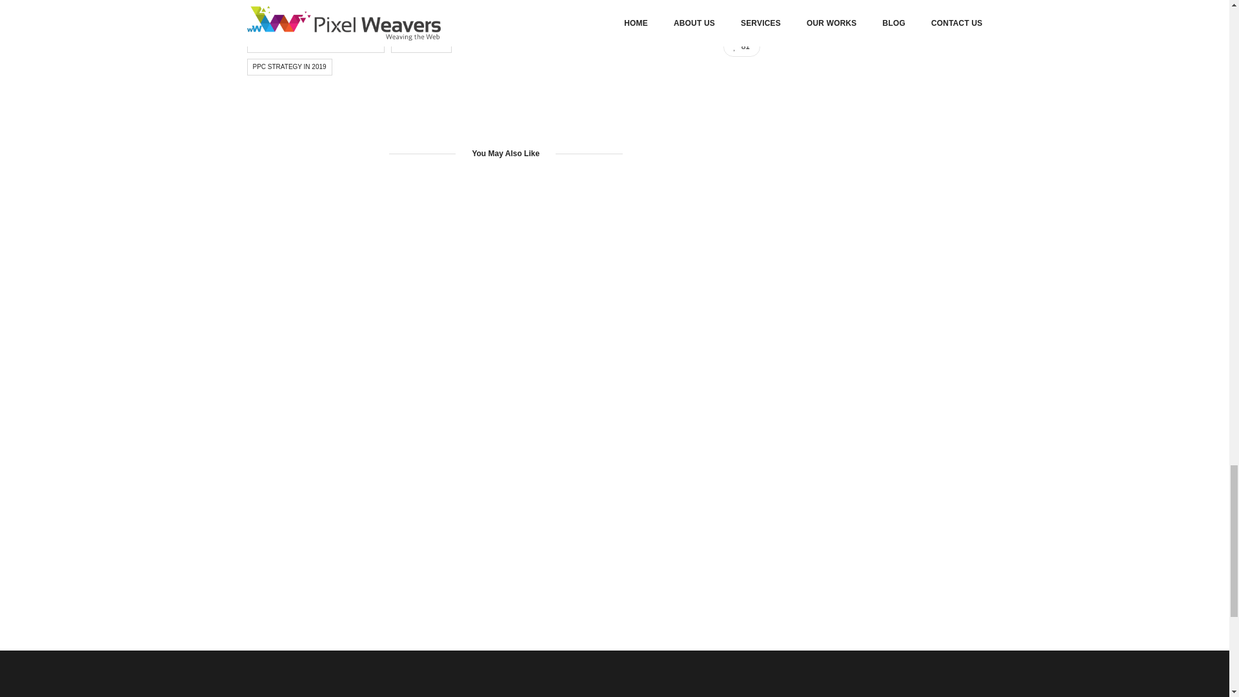  Describe the element at coordinates (742, 46) in the screenshot. I see `Like` at that location.